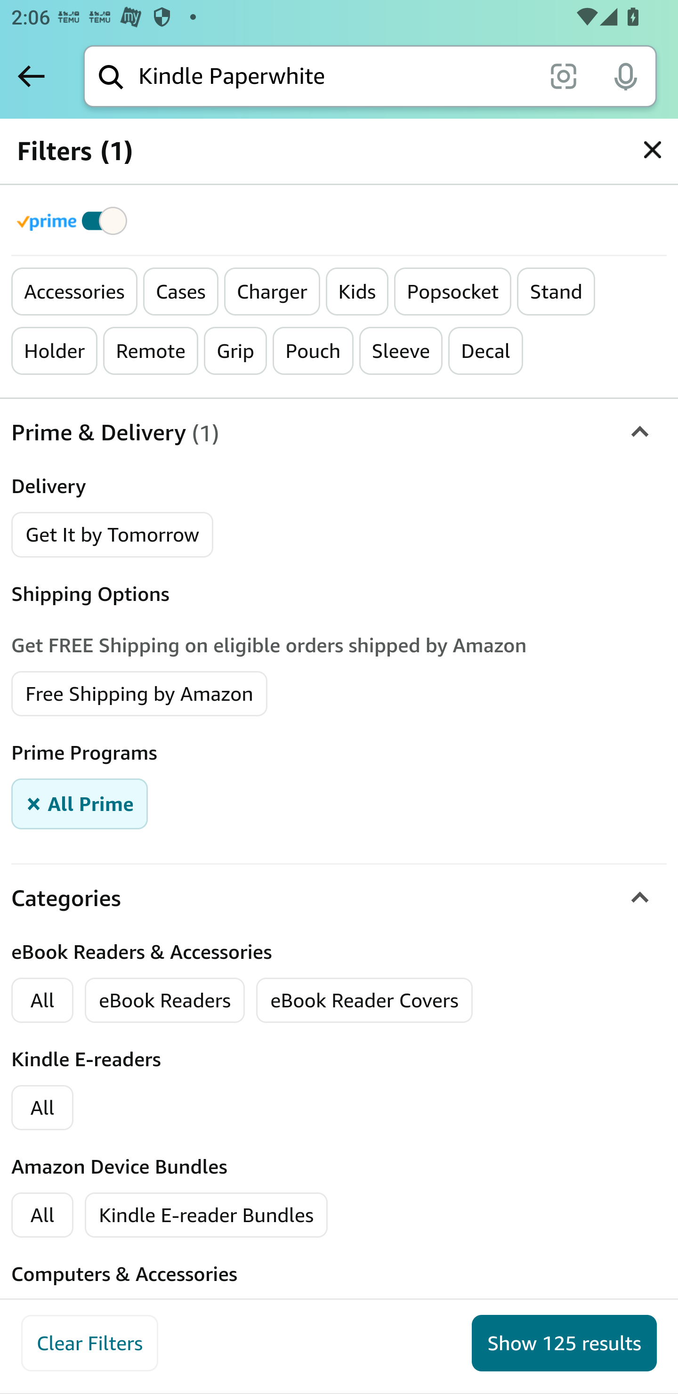  What do you see at coordinates (89, 1343) in the screenshot?
I see `Clear Filters` at bounding box center [89, 1343].